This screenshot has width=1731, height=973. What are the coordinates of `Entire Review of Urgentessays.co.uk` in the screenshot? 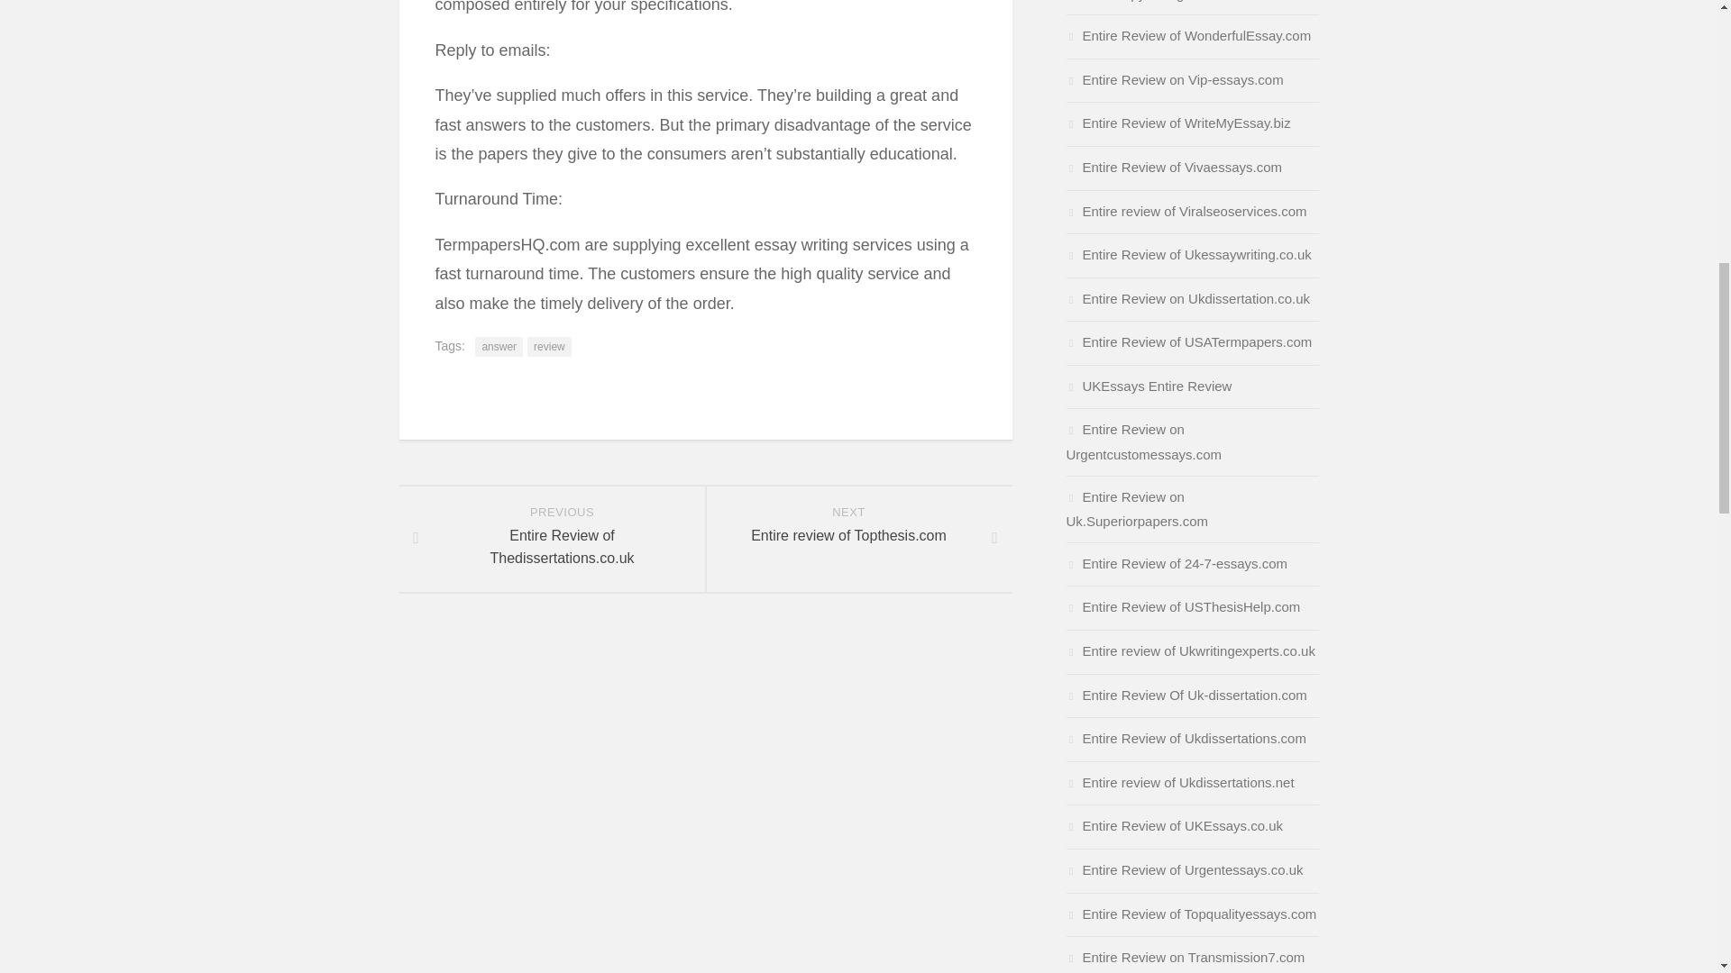 It's located at (1185, 869).